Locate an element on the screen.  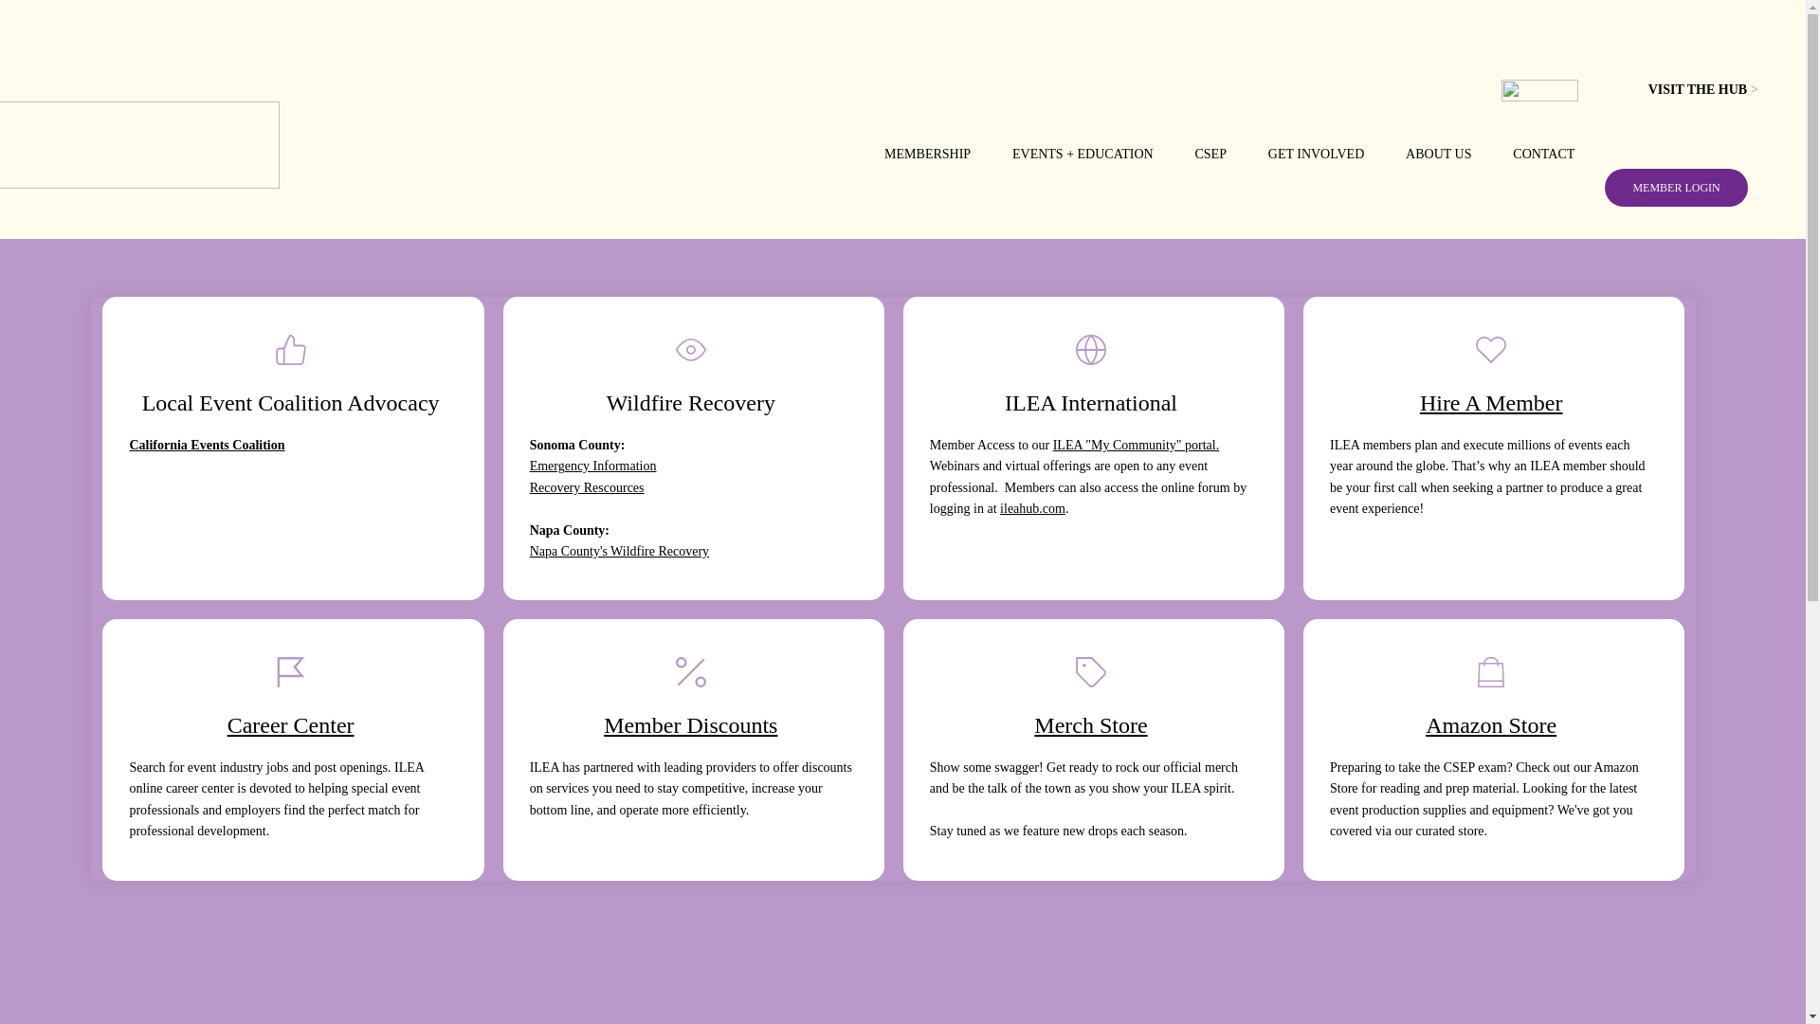
Emergency Information is located at coordinates (593, 465).